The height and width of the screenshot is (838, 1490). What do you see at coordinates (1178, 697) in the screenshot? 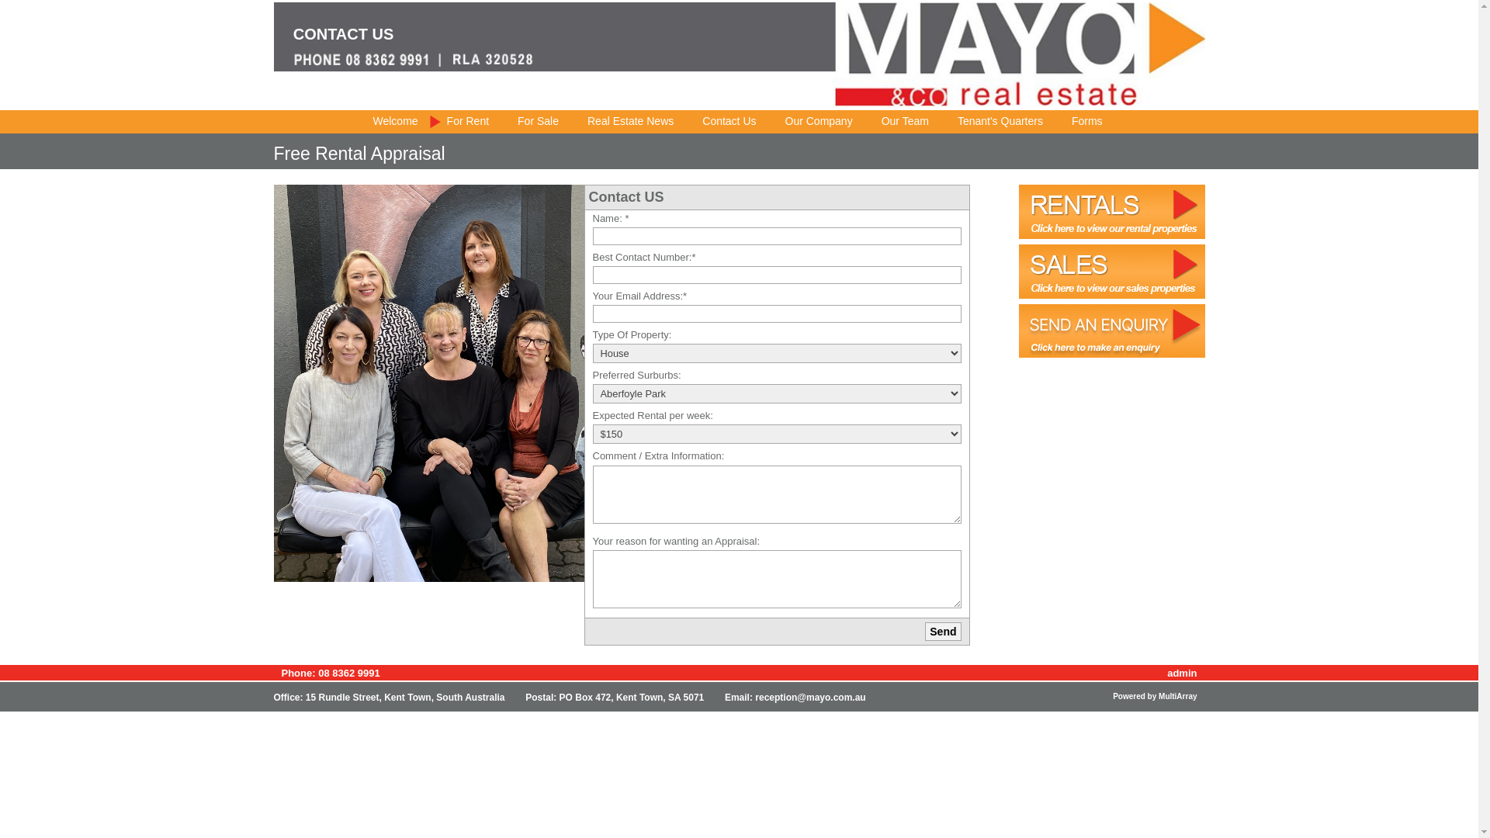
I see `MultiArray` at bounding box center [1178, 697].